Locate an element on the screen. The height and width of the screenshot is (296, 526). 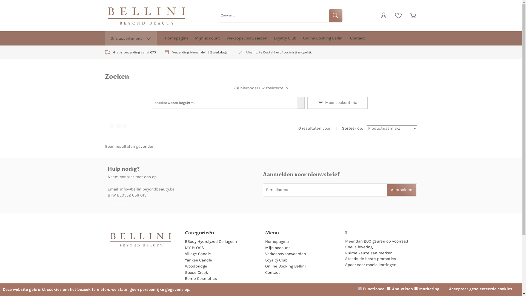
Online Booking Bellini is located at coordinates (285, 266).